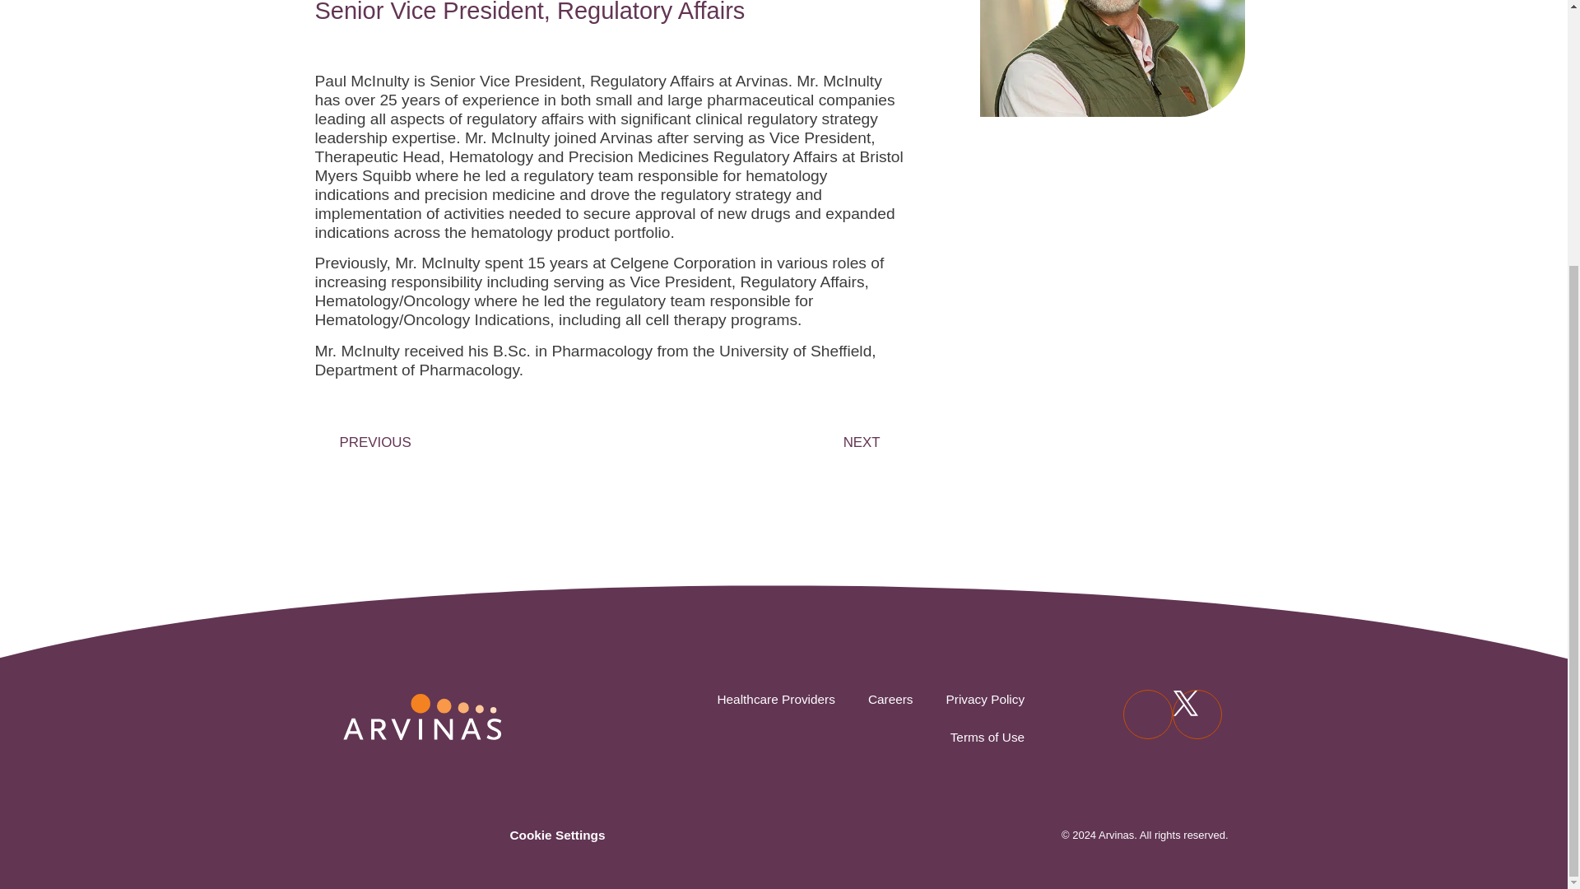 This screenshot has width=1580, height=889. What do you see at coordinates (987, 738) in the screenshot?
I see `Terms of Use` at bounding box center [987, 738].